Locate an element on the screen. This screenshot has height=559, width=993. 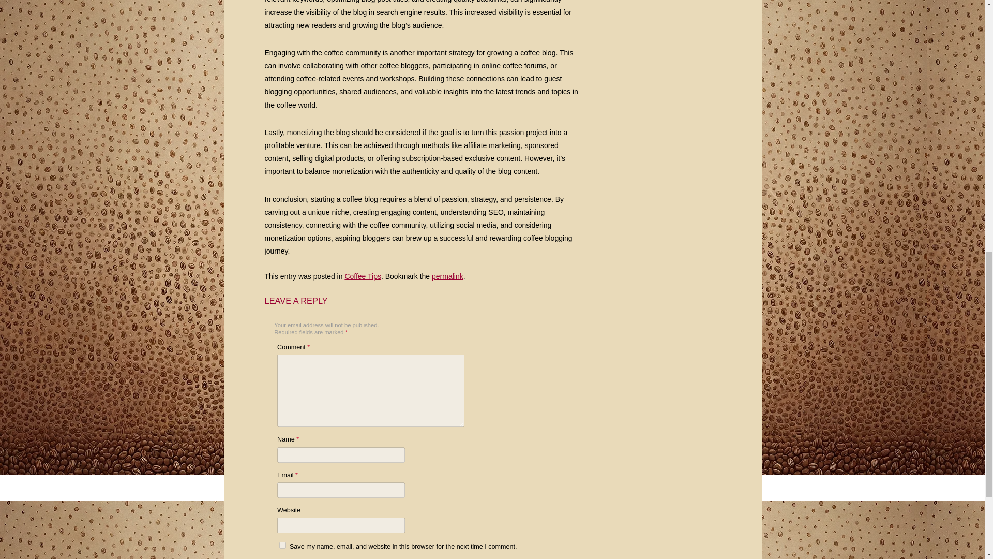
yes is located at coordinates (282, 545).